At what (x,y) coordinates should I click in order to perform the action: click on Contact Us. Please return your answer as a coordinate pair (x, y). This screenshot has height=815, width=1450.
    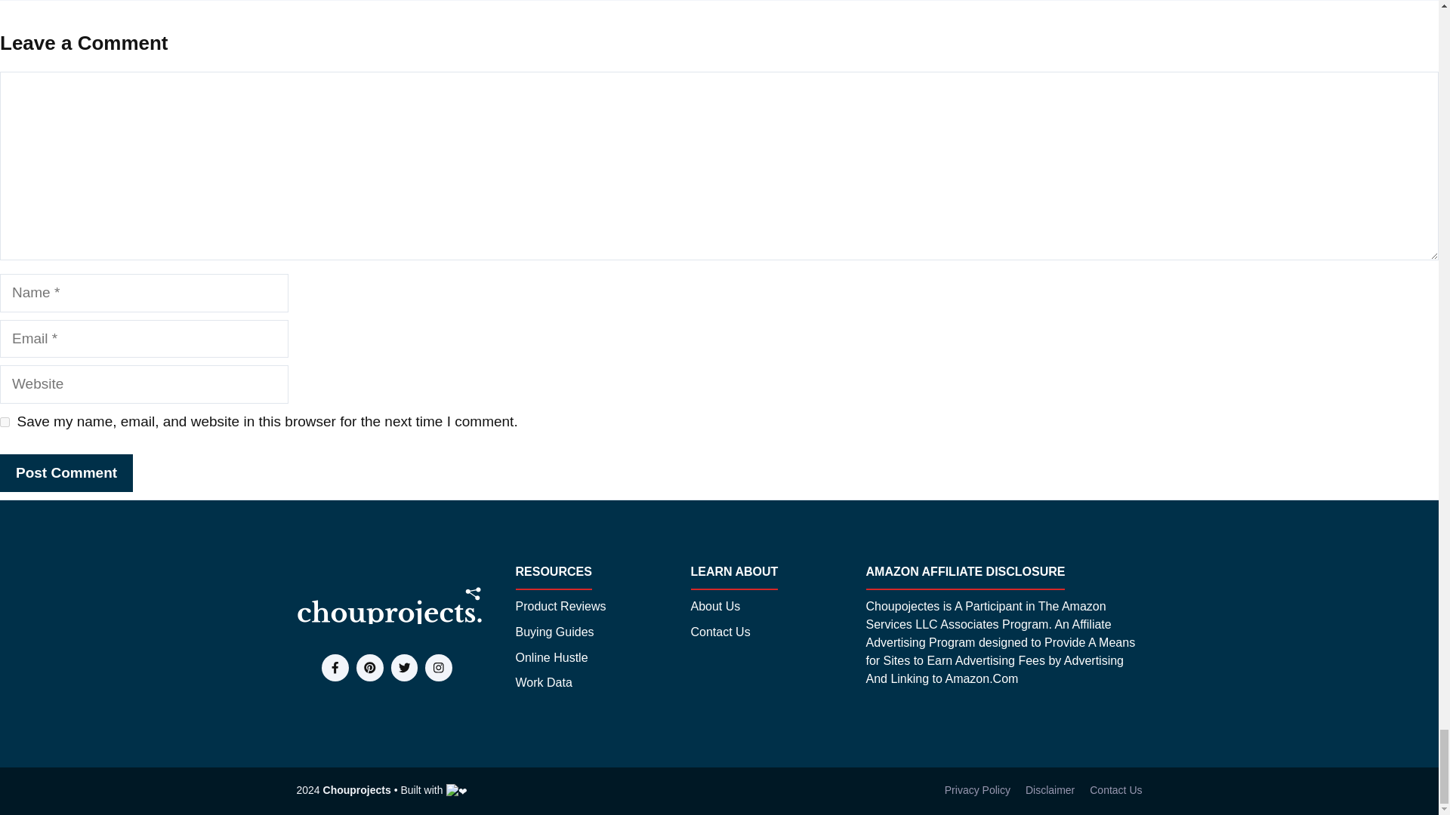
    Looking at the image, I should click on (719, 632).